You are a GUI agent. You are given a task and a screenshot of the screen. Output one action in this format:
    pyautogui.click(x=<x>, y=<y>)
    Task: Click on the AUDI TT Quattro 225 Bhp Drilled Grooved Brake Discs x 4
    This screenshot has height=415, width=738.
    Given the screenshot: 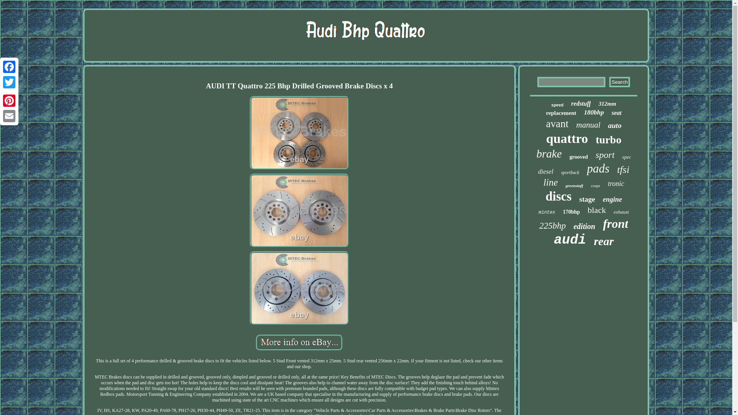 What is the action you would take?
    pyautogui.click(x=299, y=288)
    